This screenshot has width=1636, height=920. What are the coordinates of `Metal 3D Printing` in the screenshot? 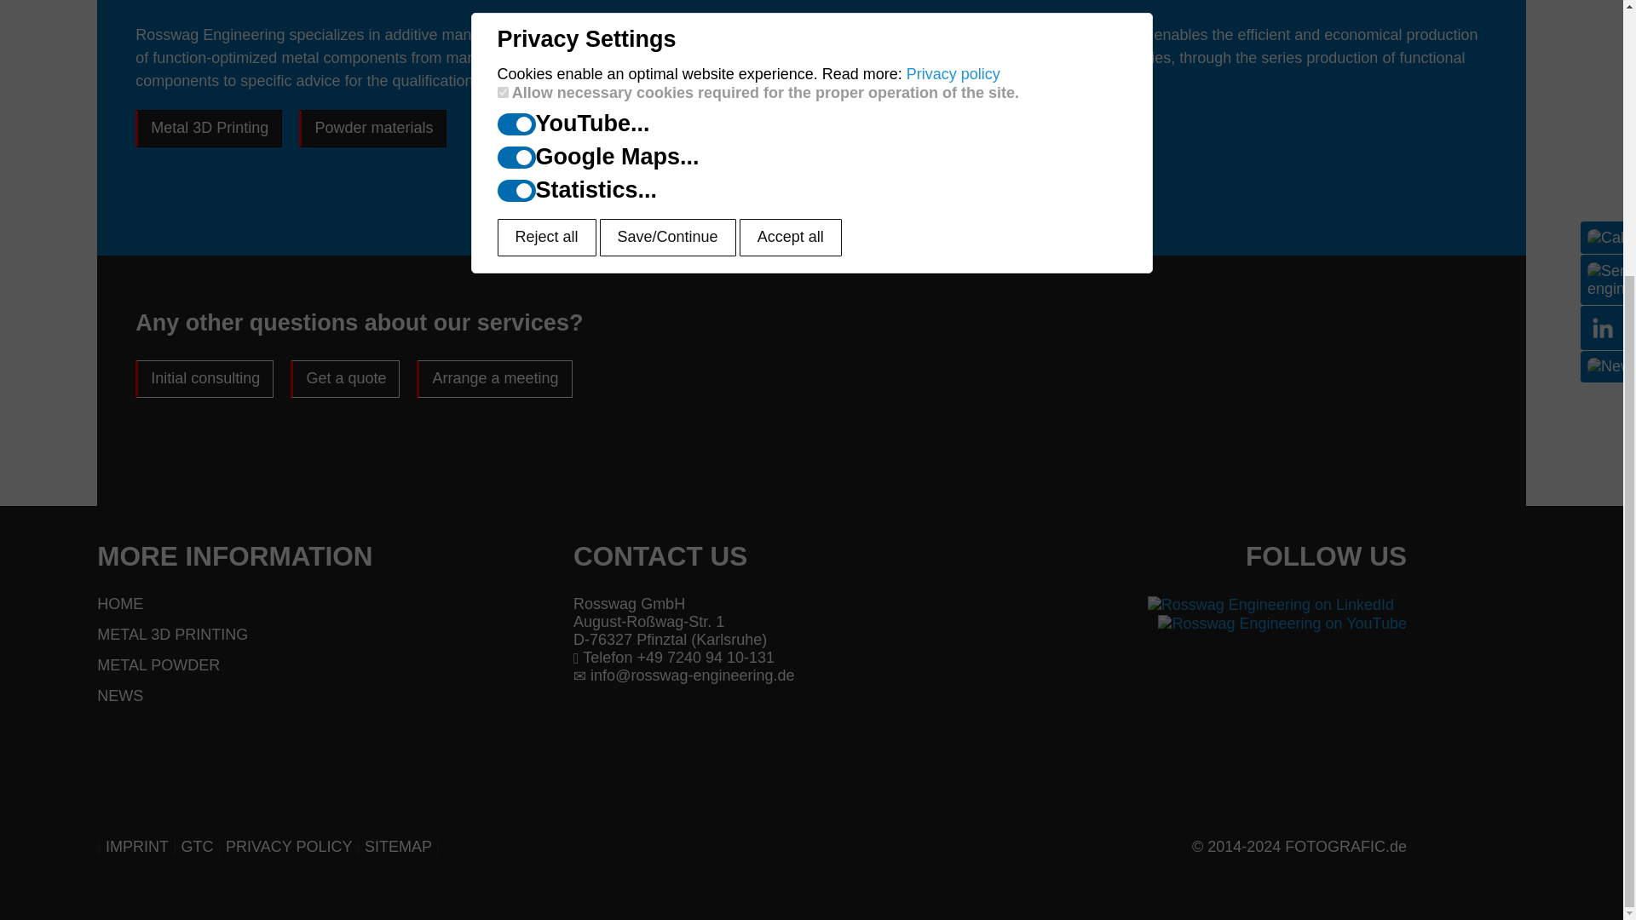 It's located at (335, 635).